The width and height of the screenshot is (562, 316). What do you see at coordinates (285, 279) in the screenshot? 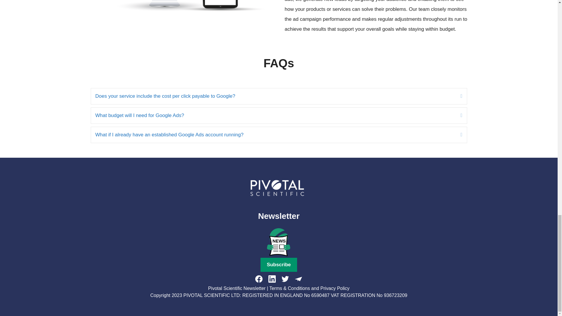
I see `Twitter` at bounding box center [285, 279].